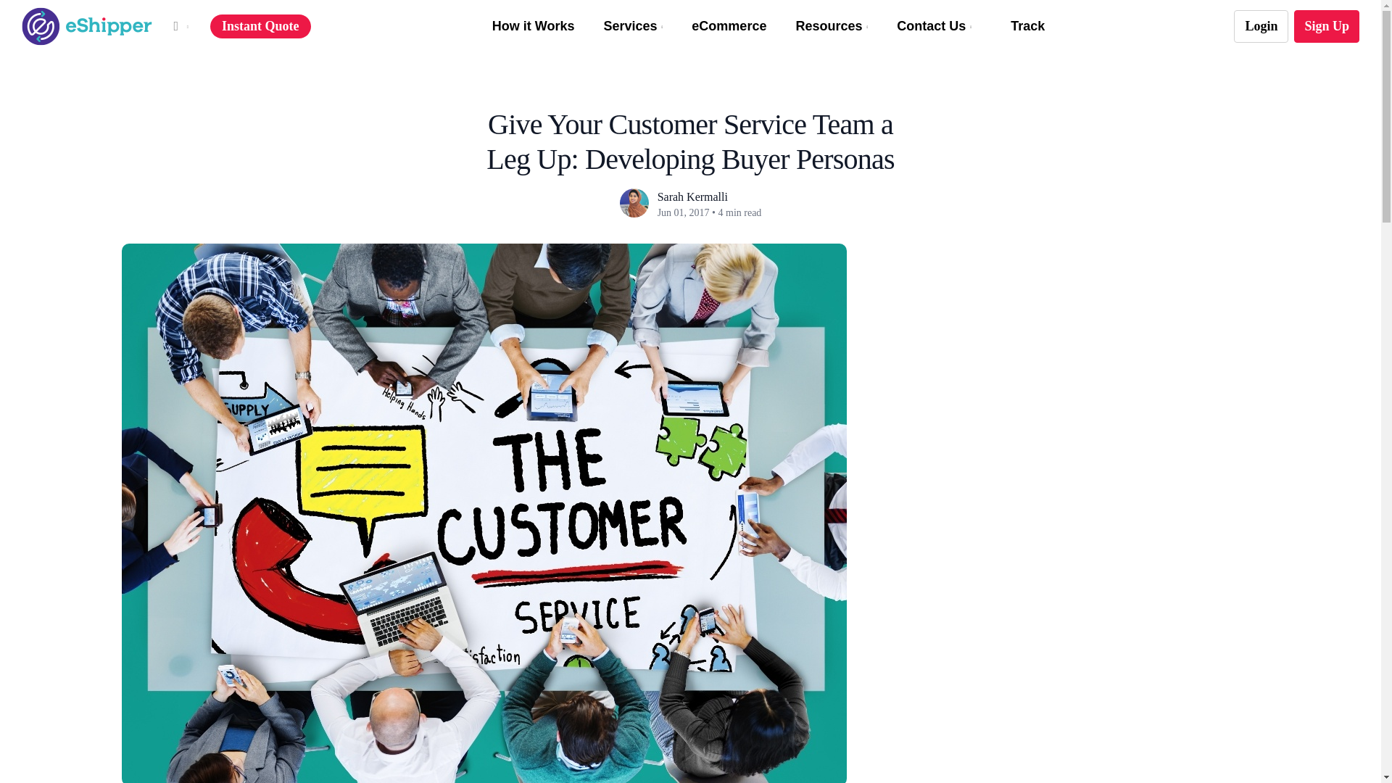  Describe the element at coordinates (632, 26) in the screenshot. I see `Services` at that location.